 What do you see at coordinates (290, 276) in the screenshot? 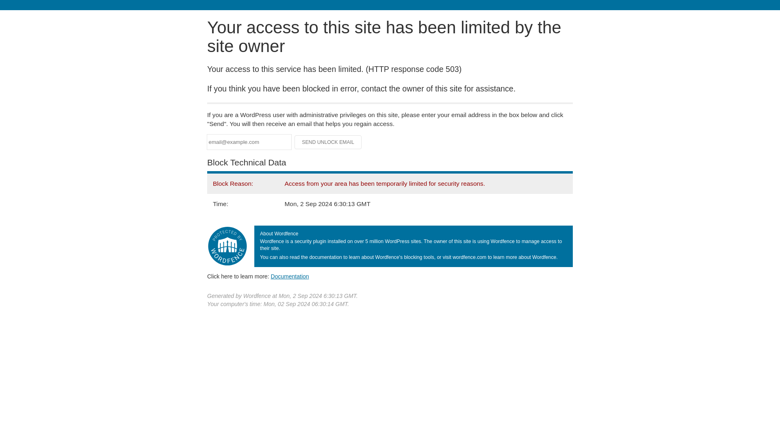
I see `Documentation` at bounding box center [290, 276].